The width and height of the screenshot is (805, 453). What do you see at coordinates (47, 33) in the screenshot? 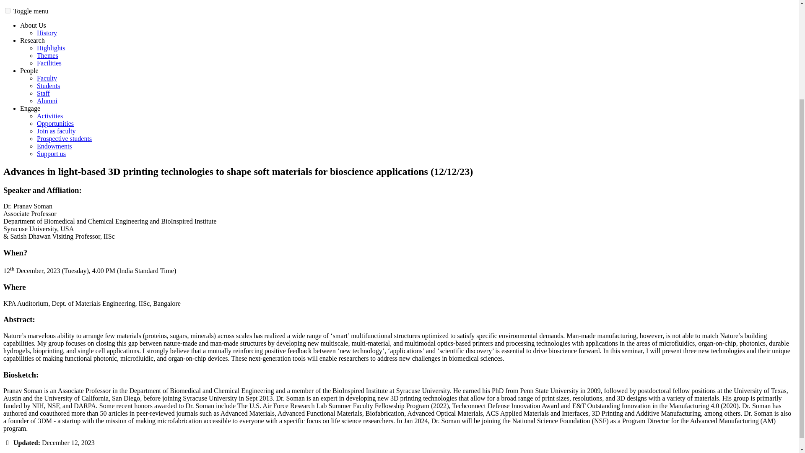
I see `History` at bounding box center [47, 33].